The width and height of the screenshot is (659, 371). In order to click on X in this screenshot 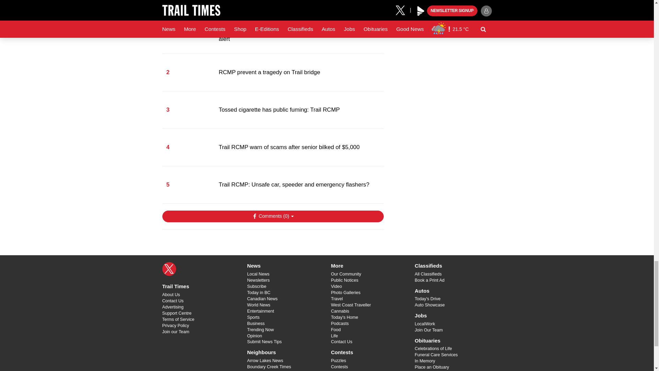, I will do `click(169, 269)`.